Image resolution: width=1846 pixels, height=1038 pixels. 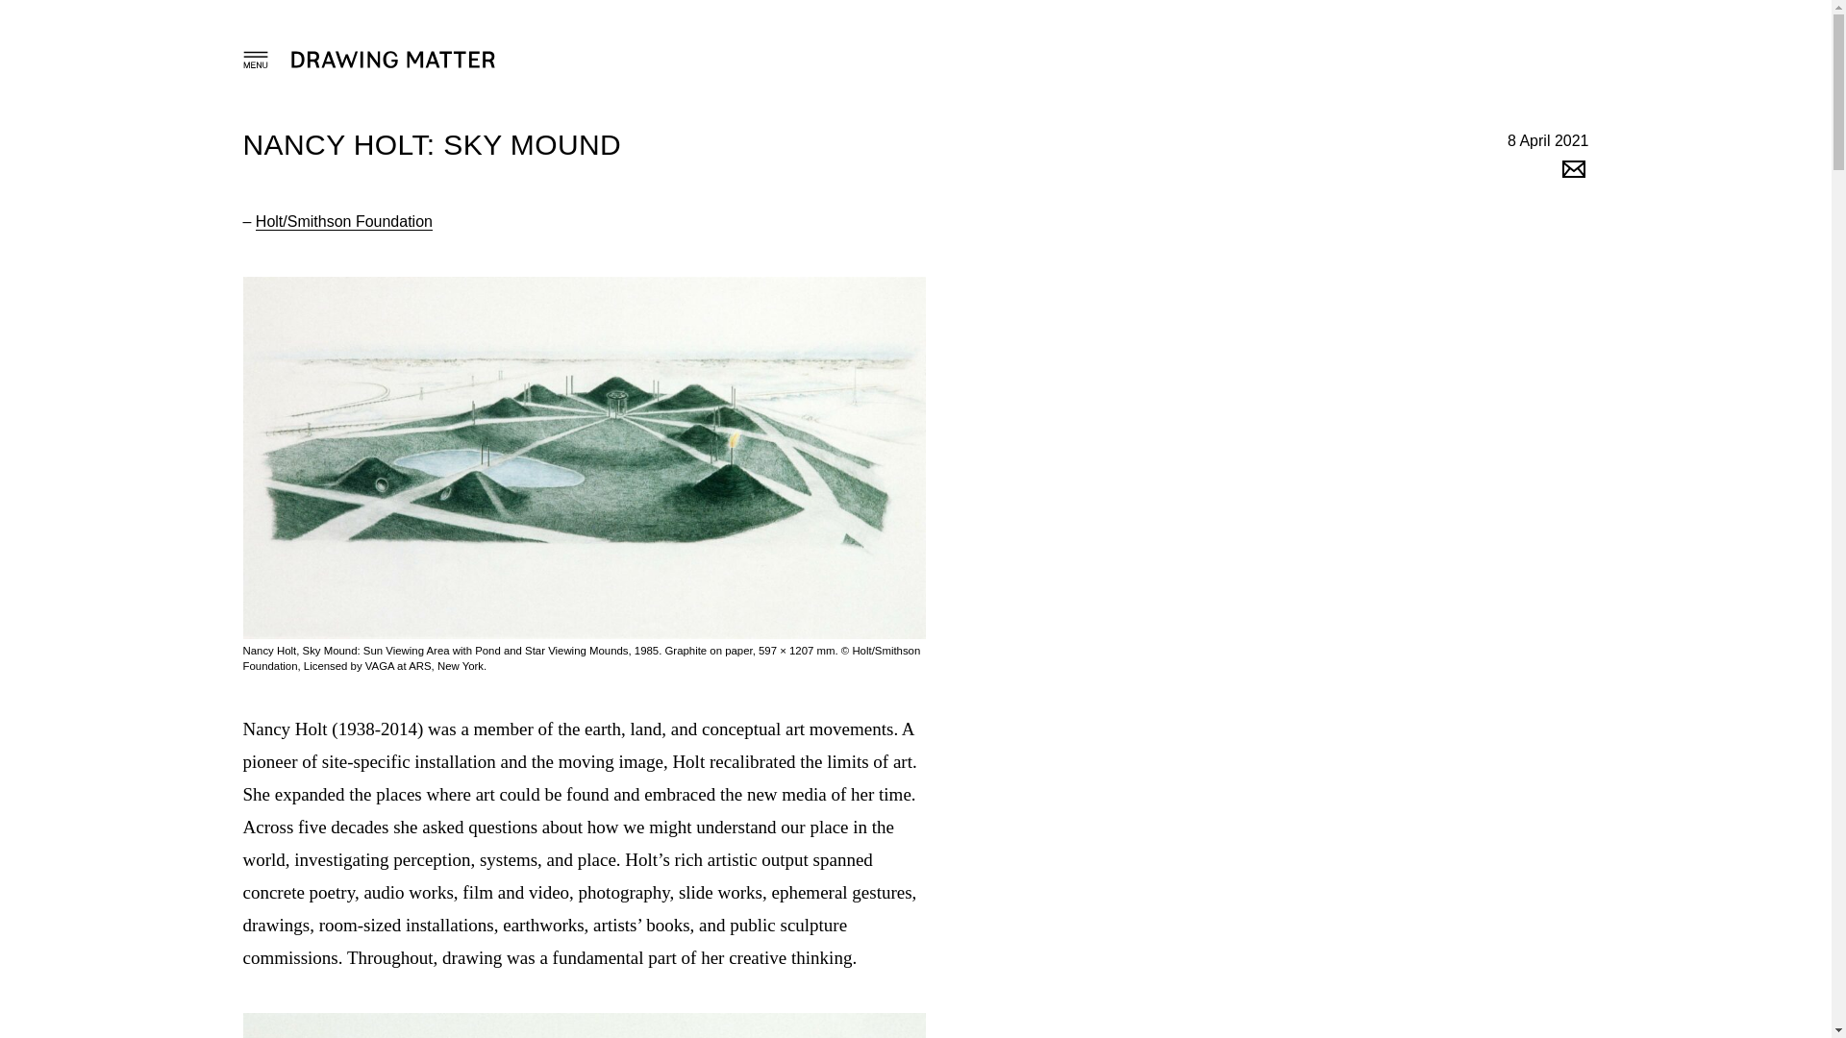 I want to click on Share via Email, so click(x=1573, y=175).